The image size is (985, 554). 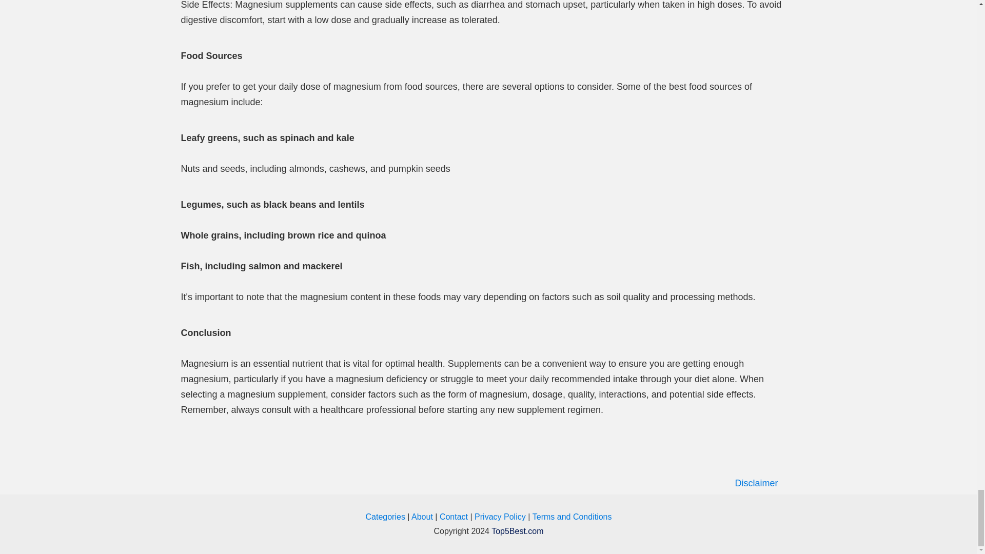 What do you see at coordinates (454, 517) in the screenshot?
I see `Contact` at bounding box center [454, 517].